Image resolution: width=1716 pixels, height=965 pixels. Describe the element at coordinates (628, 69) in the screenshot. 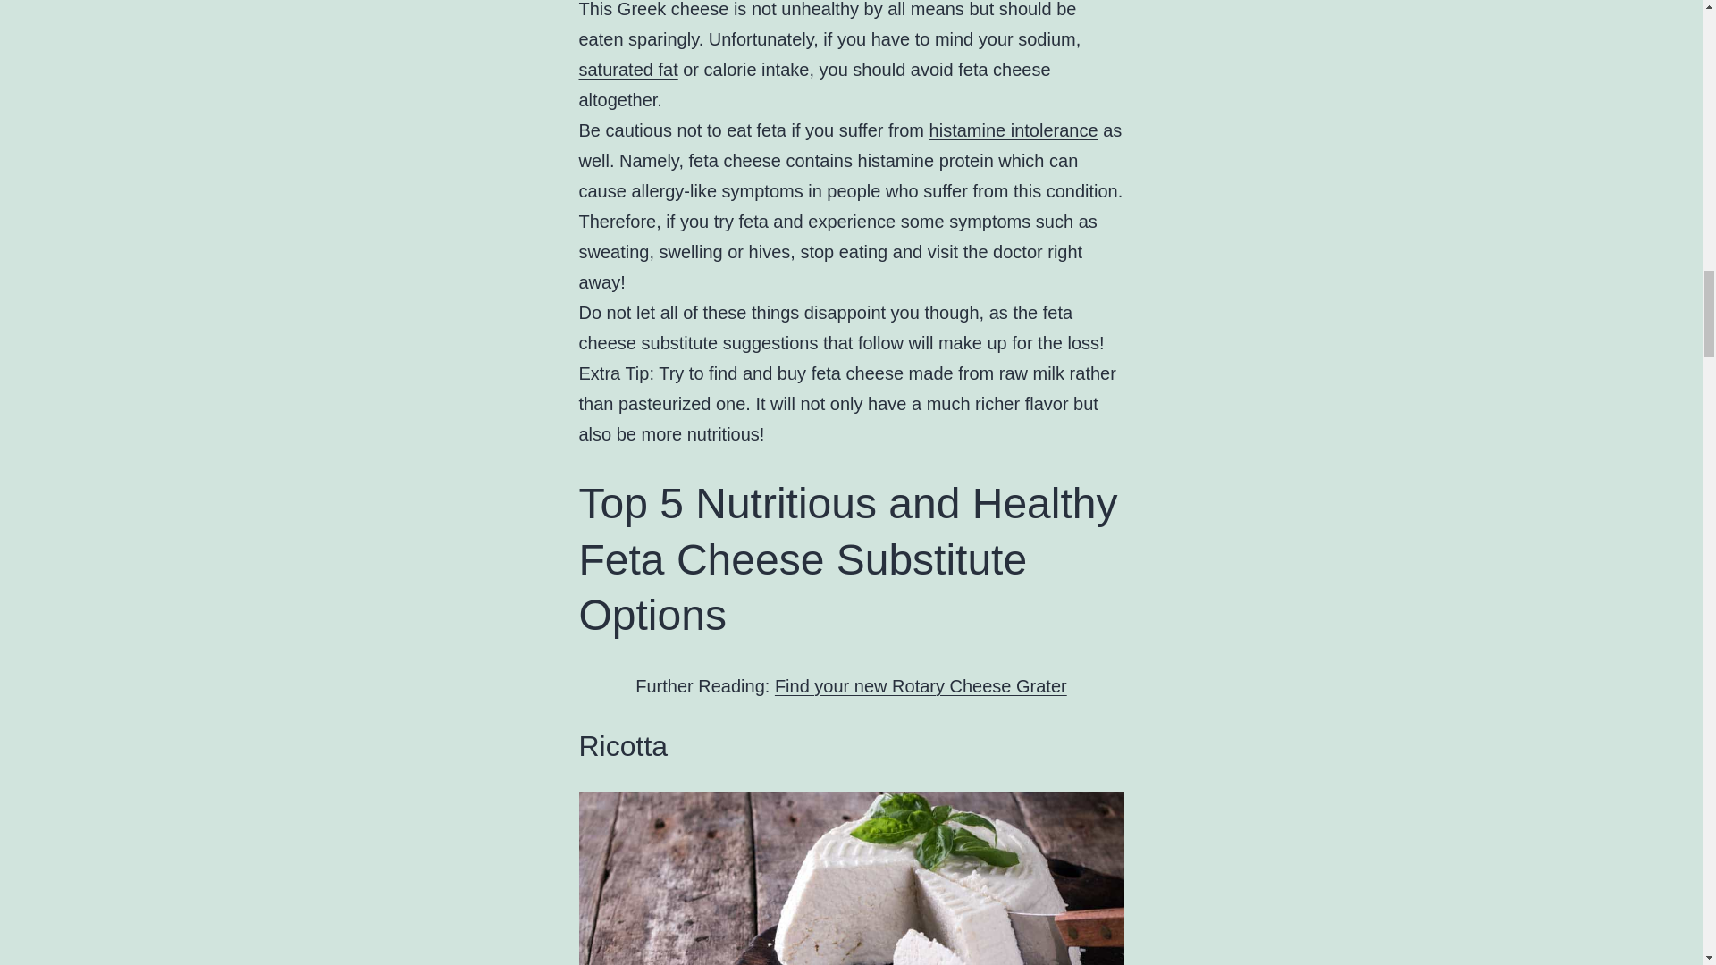

I see `saturated fat` at that location.